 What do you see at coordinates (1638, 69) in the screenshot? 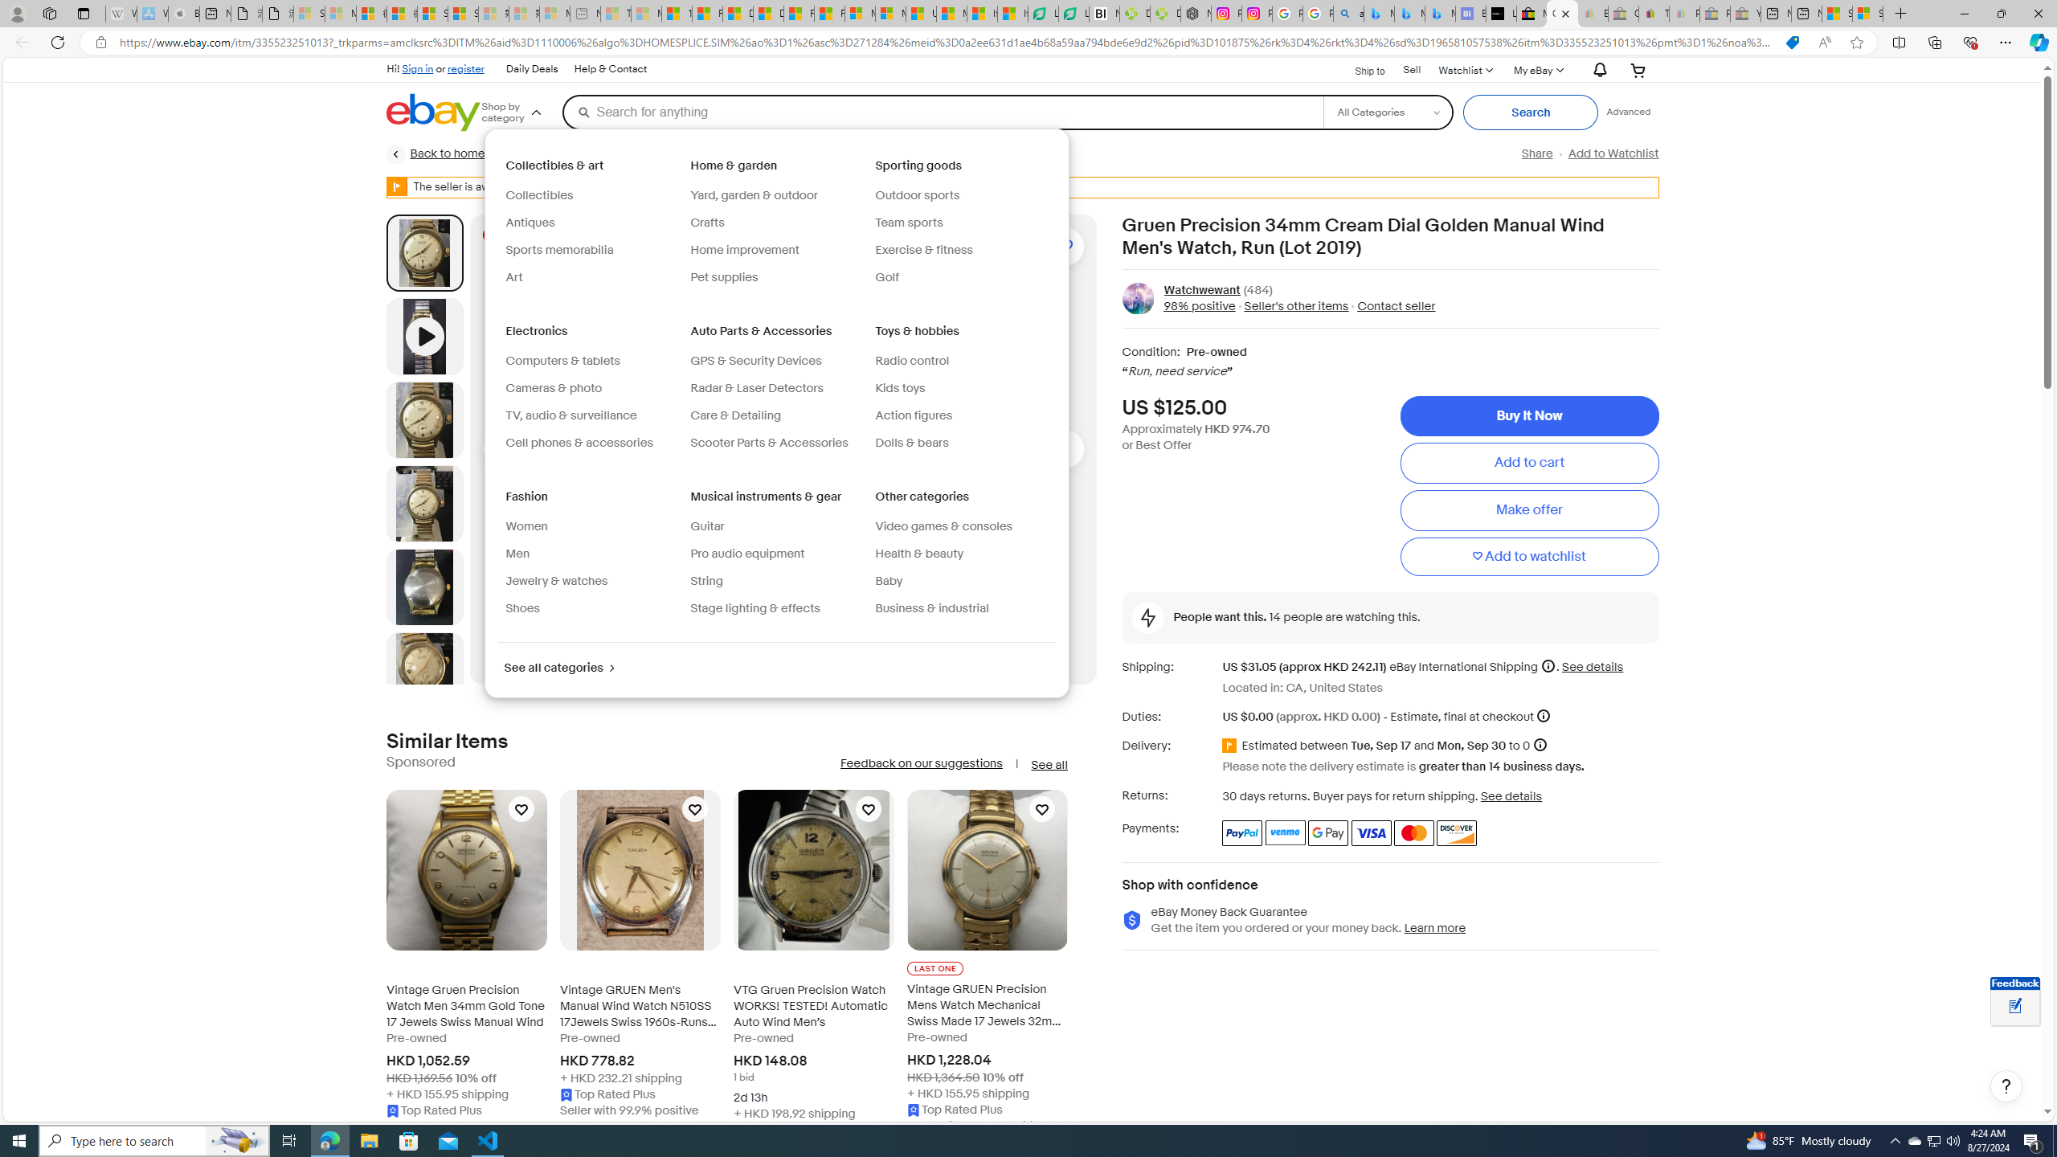
I see `Expand Cart` at bounding box center [1638, 69].